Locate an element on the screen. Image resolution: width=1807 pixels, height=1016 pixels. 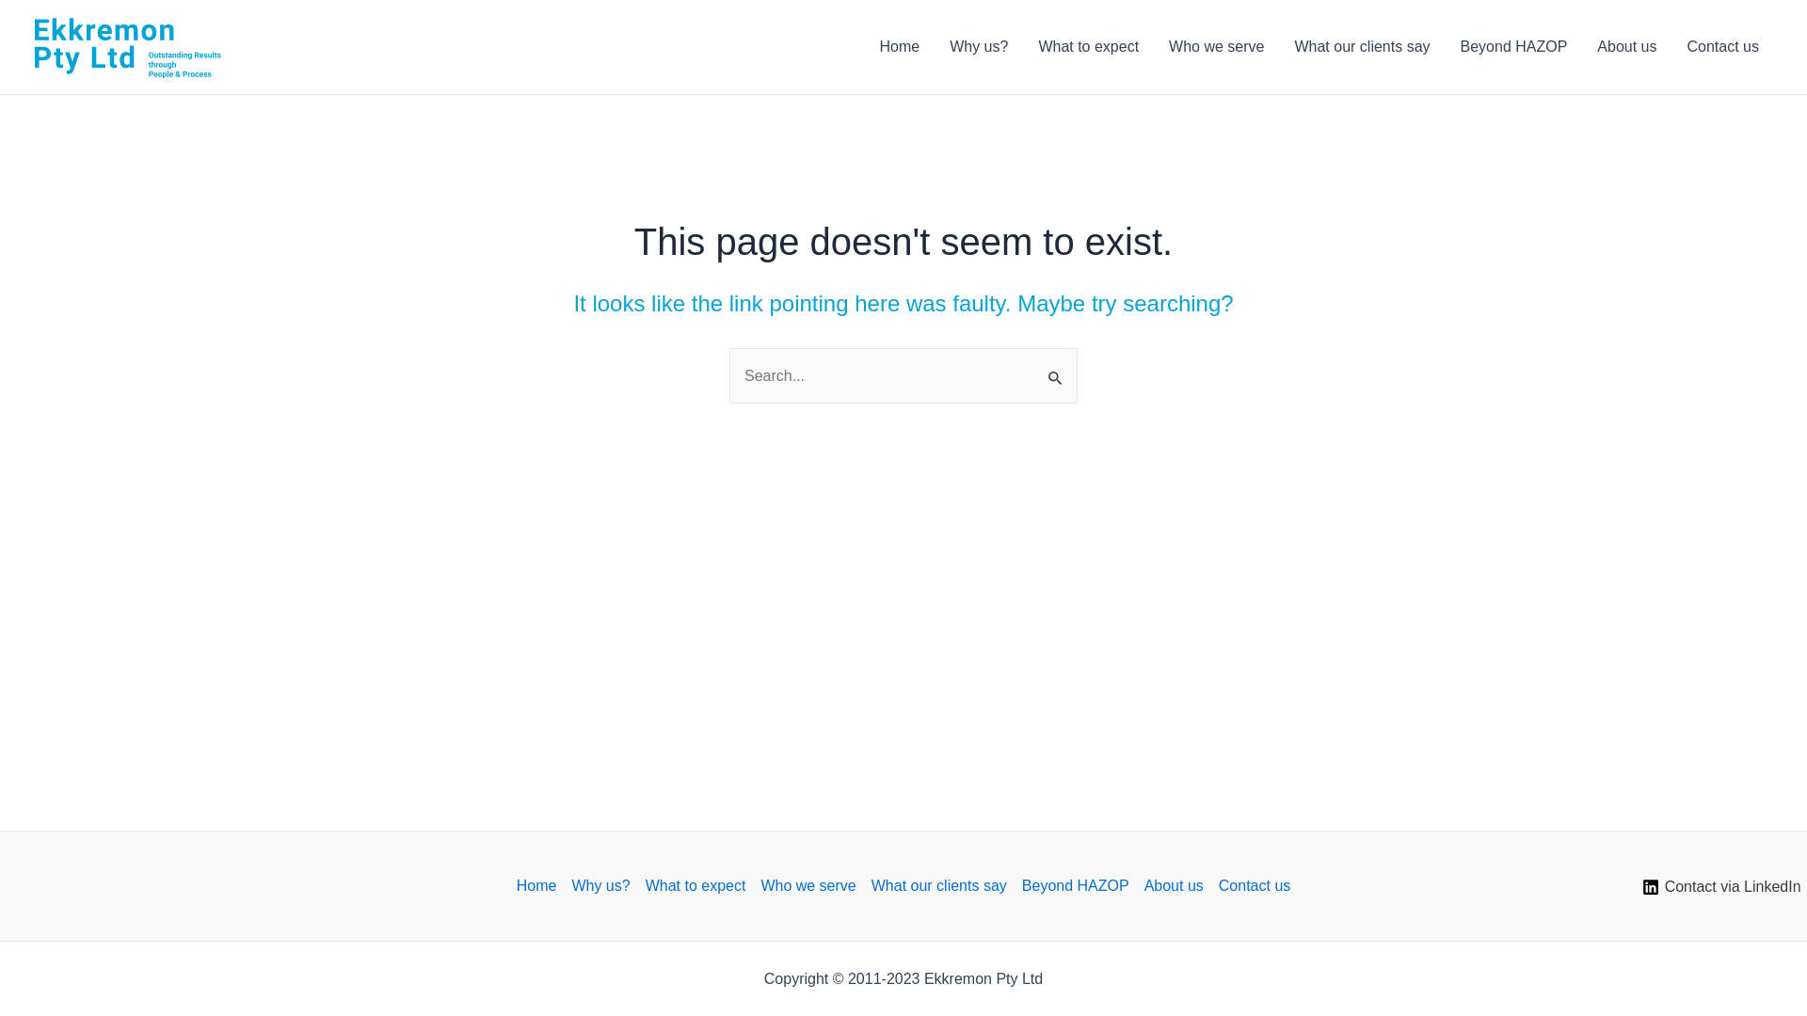
Who we serve is located at coordinates (808, 886).